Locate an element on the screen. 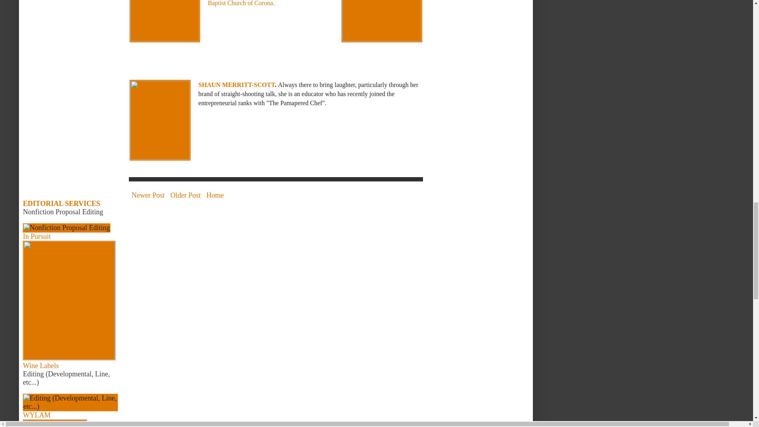 This screenshot has width=759, height=427. Wine Labels is located at coordinates (41, 365).